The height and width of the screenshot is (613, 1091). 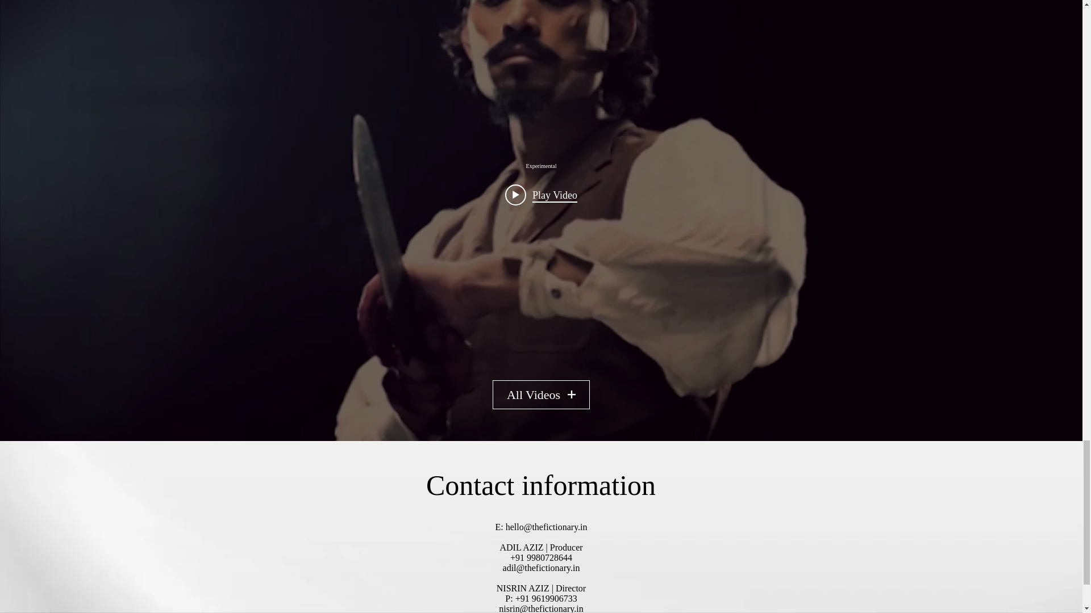 I want to click on All Videos, so click(x=541, y=394).